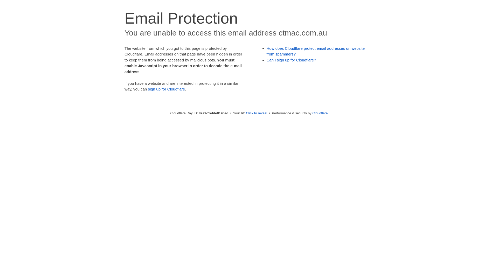  Describe the element at coordinates (320, 113) in the screenshot. I see `Cloudflare` at that location.